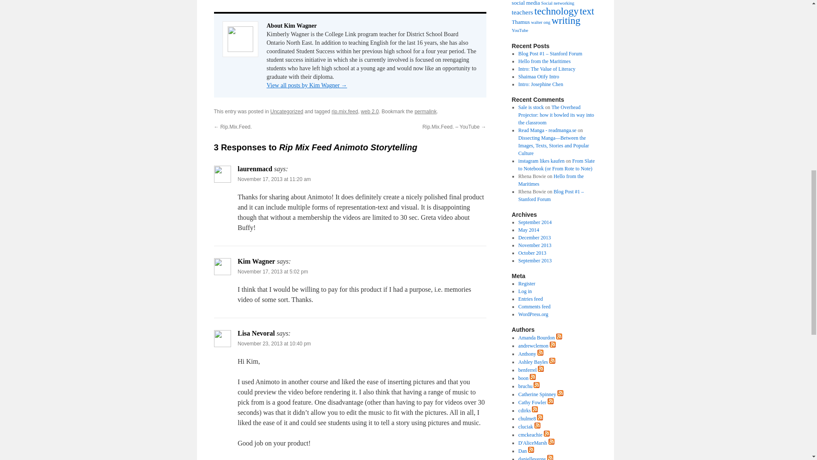 The width and height of the screenshot is (817, 460). I want to click on Posts by Amanda Bourdon, so click(536, 338).